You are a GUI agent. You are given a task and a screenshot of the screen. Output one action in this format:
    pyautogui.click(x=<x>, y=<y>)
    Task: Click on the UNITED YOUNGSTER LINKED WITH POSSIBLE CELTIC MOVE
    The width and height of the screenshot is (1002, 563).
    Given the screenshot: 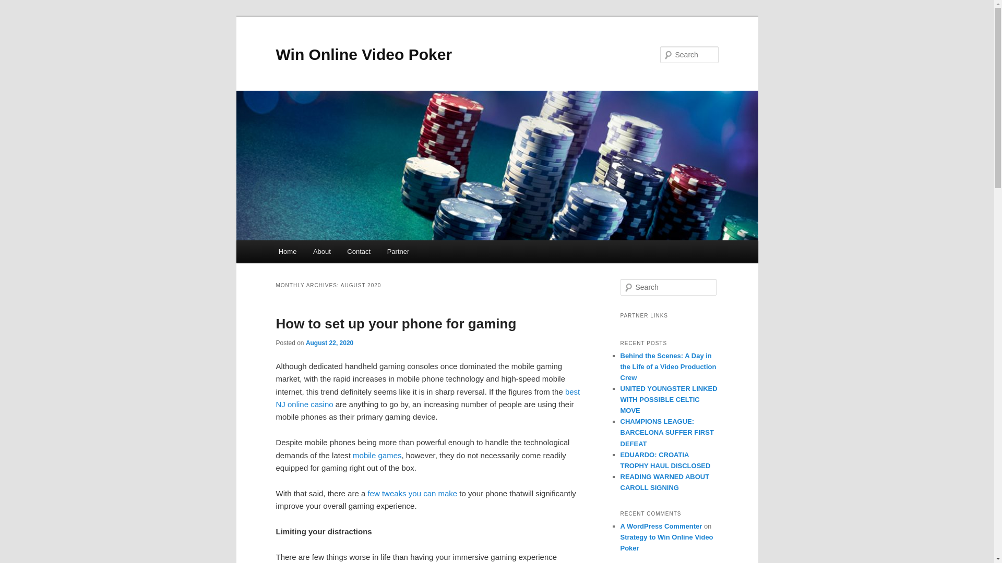 What is the action you would take?
    pyautogui.click(x=669, y=399)
    